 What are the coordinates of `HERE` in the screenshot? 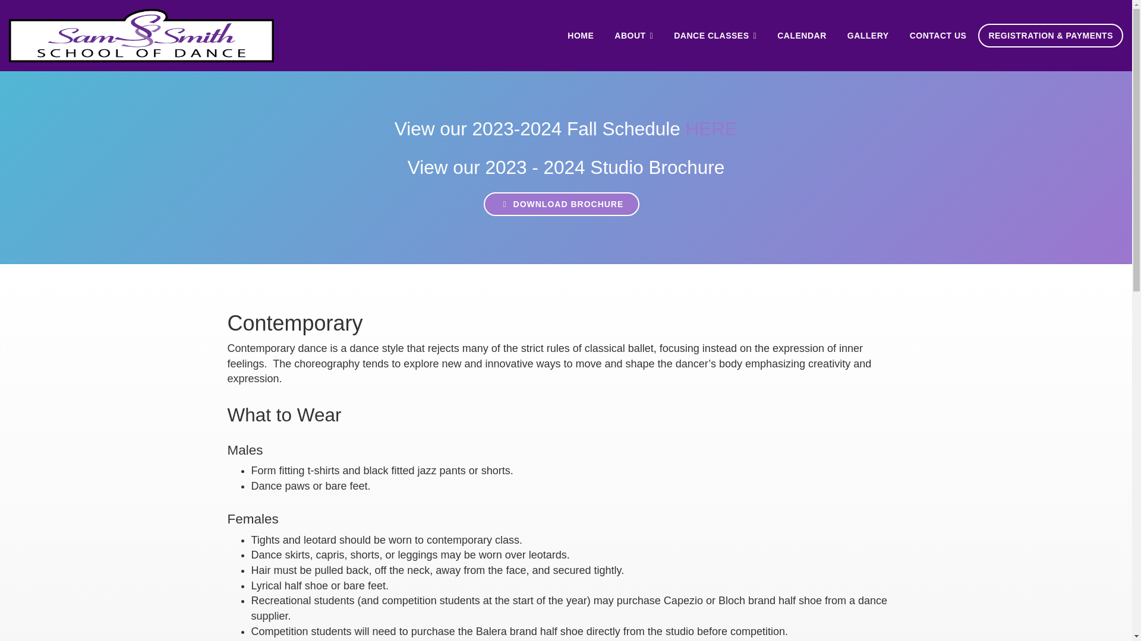 It's located at (712, 128).